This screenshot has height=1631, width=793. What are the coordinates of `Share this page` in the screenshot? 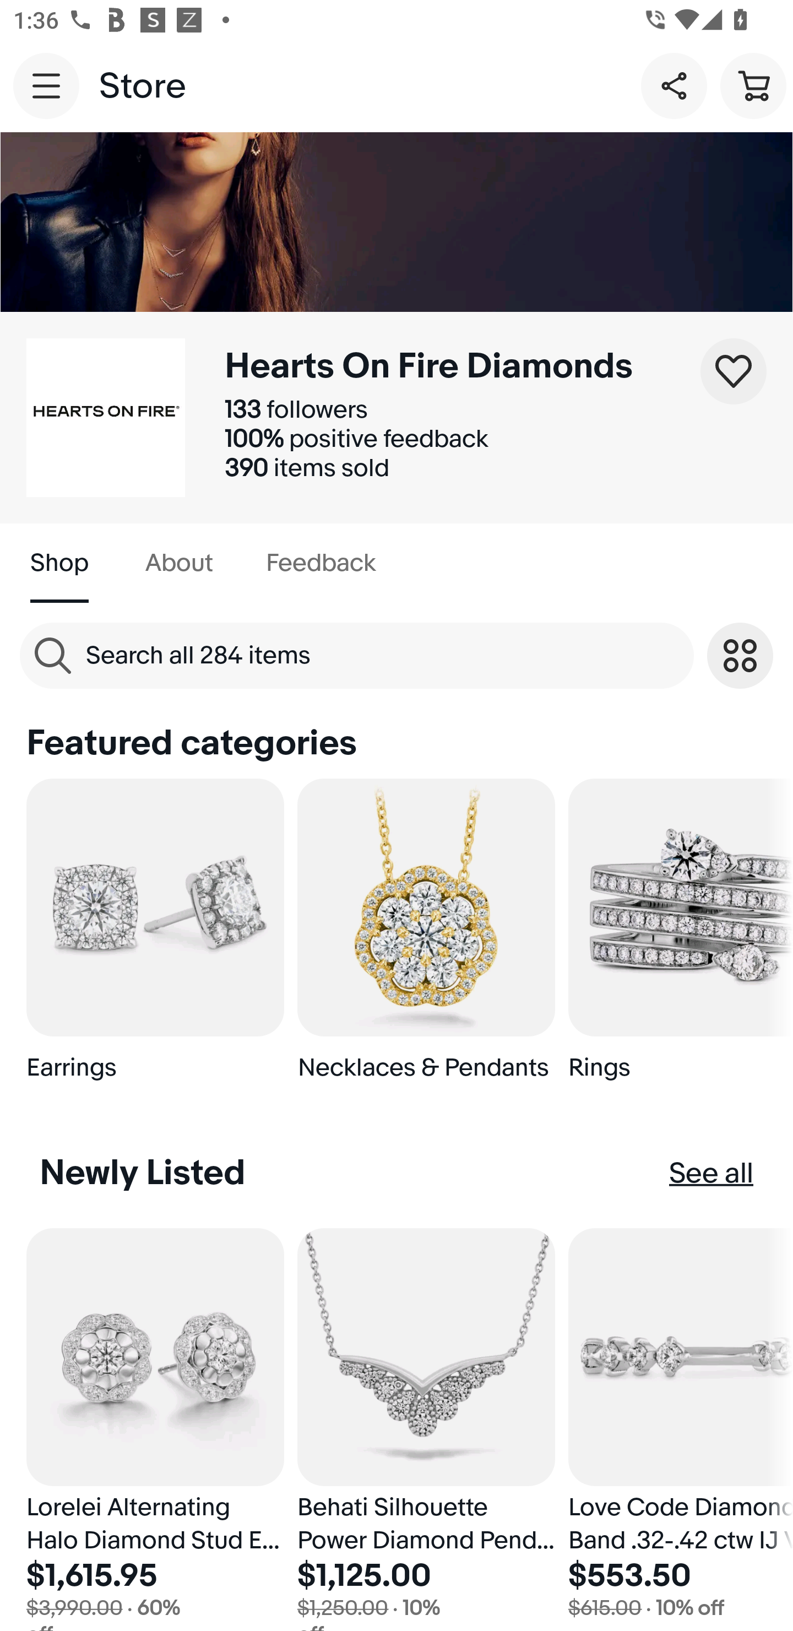 It's located at (674, 85).